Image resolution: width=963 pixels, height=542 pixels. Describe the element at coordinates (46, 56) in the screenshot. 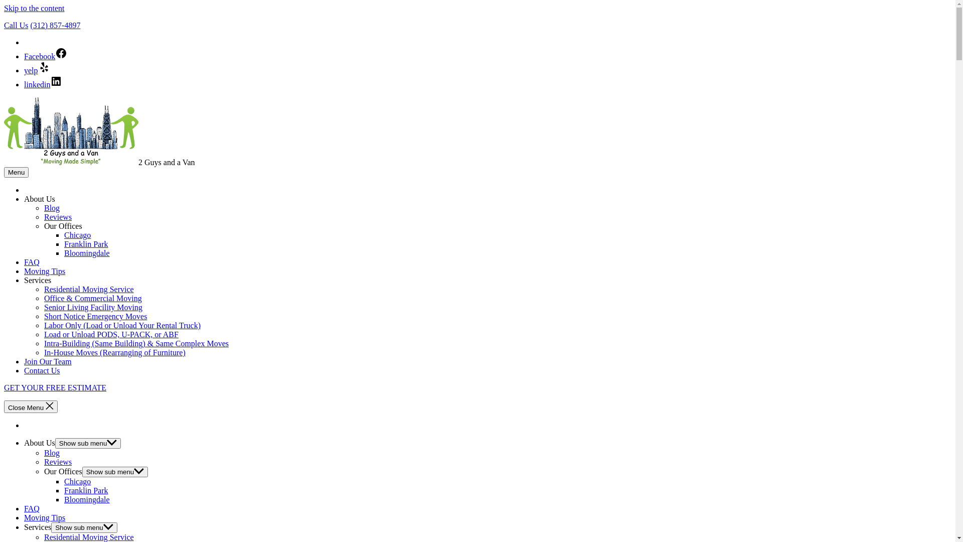

I see `Facebook` at that location.